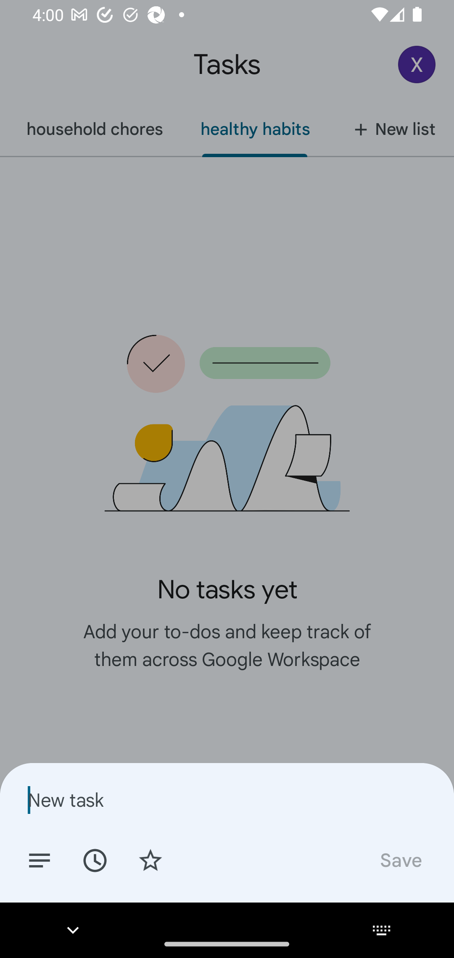  I want to click on Add star, so click(150, 860).